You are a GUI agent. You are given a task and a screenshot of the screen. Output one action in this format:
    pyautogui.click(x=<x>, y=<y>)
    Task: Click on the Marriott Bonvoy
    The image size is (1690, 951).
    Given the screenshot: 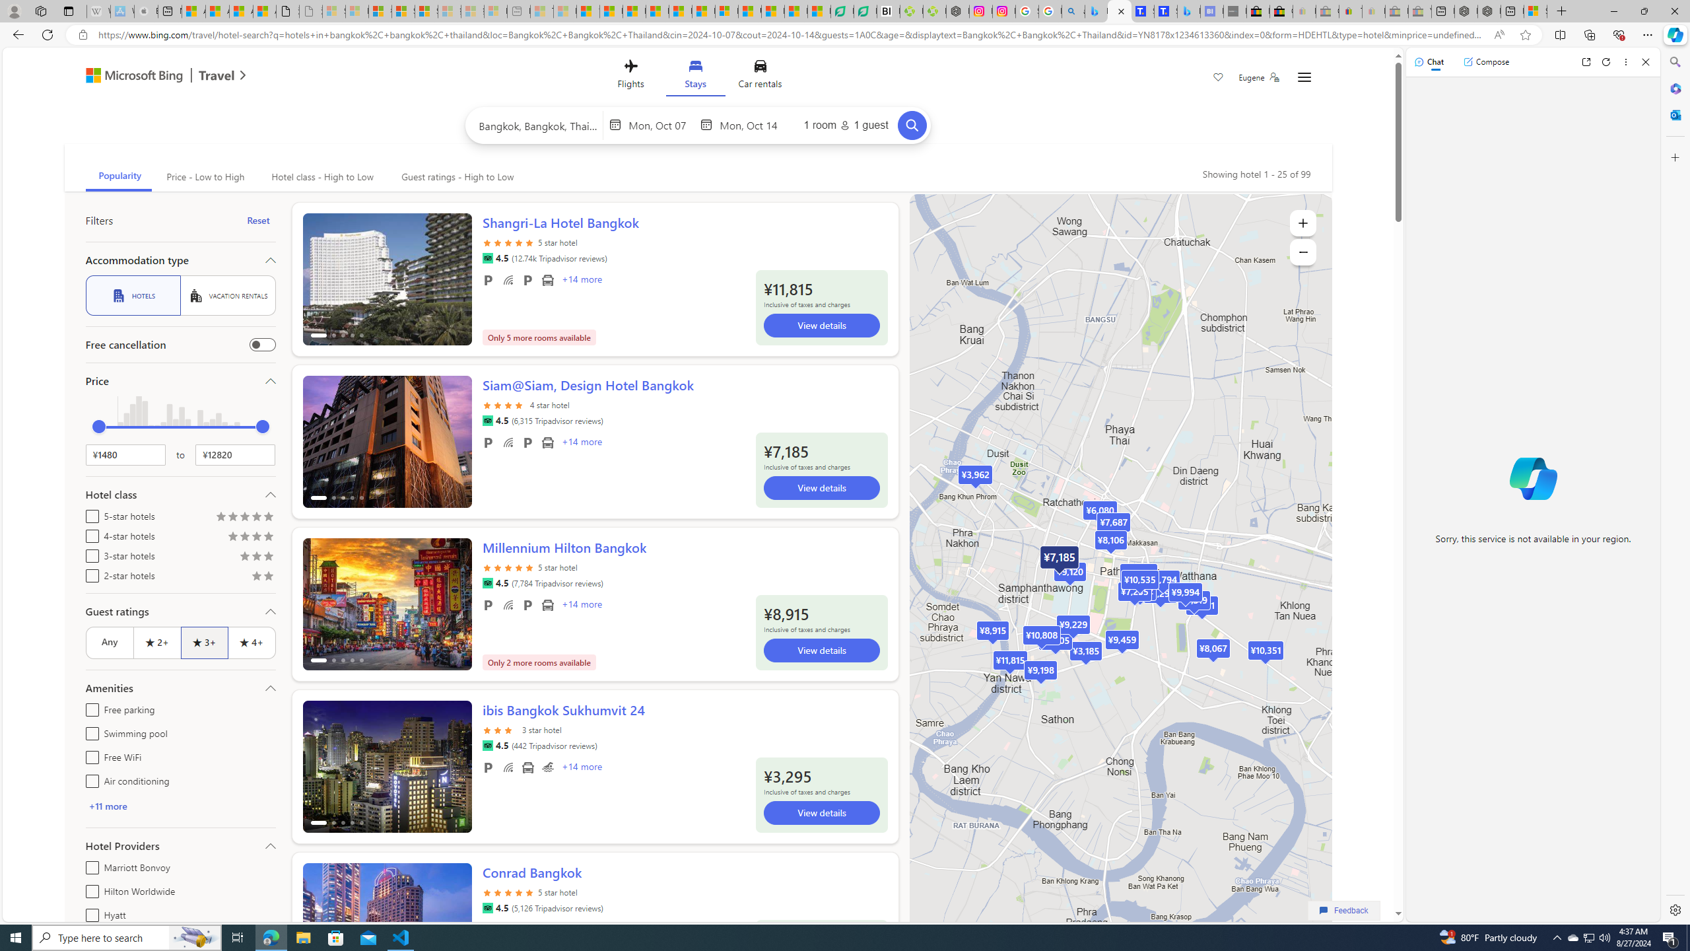 What is the action you would take?
    pyautogui.click(x=90, y=865)
    